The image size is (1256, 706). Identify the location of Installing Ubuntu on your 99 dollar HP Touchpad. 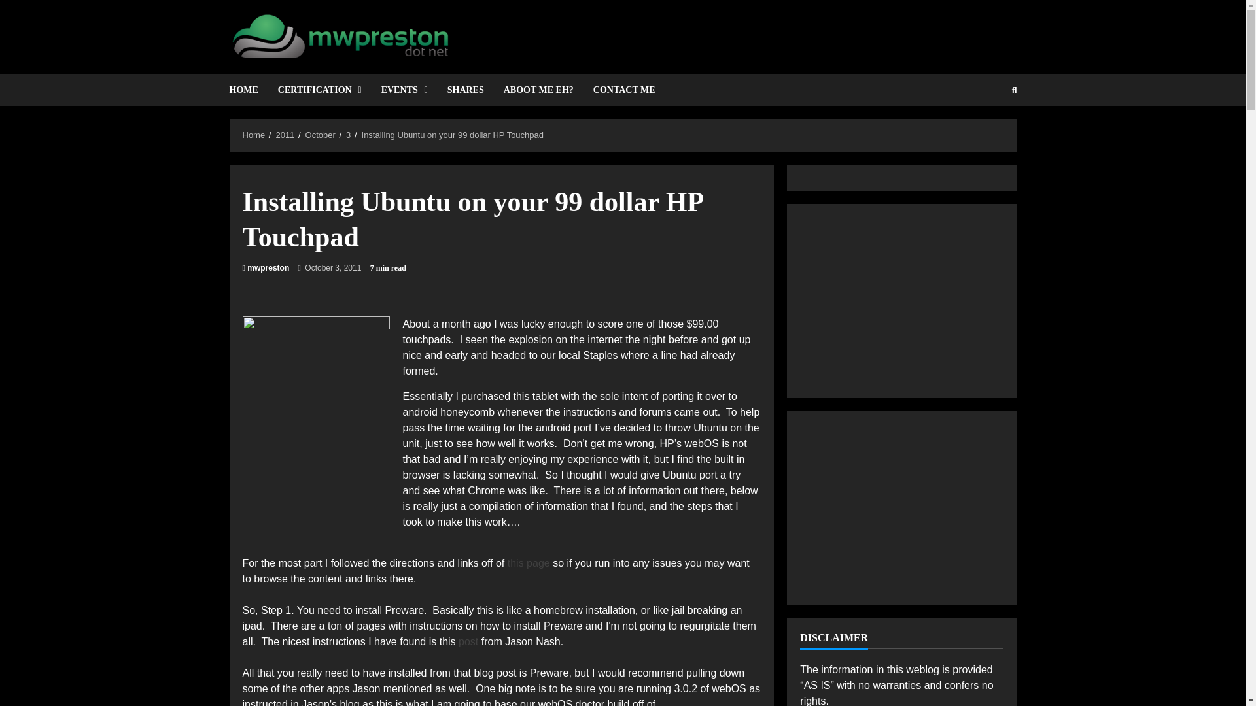
(453, 135).